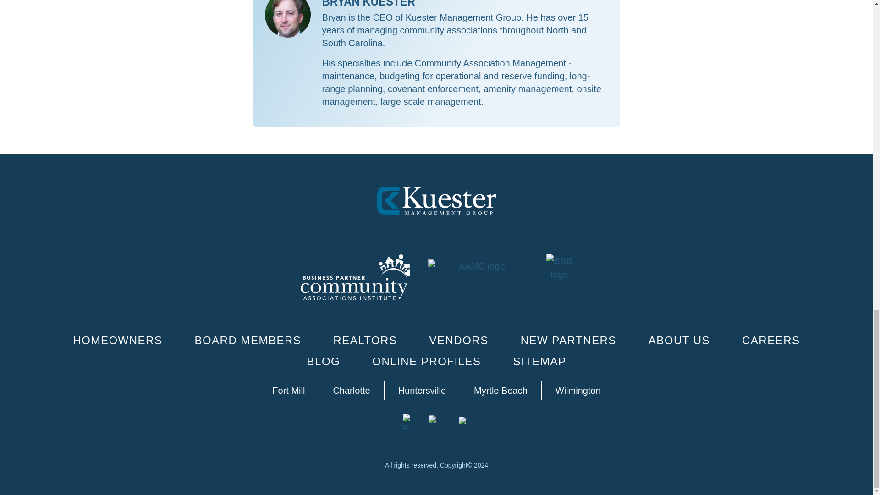 The height and width of the screenshot is (495, 880). I want to click on CAREERS, so click(771, 340).